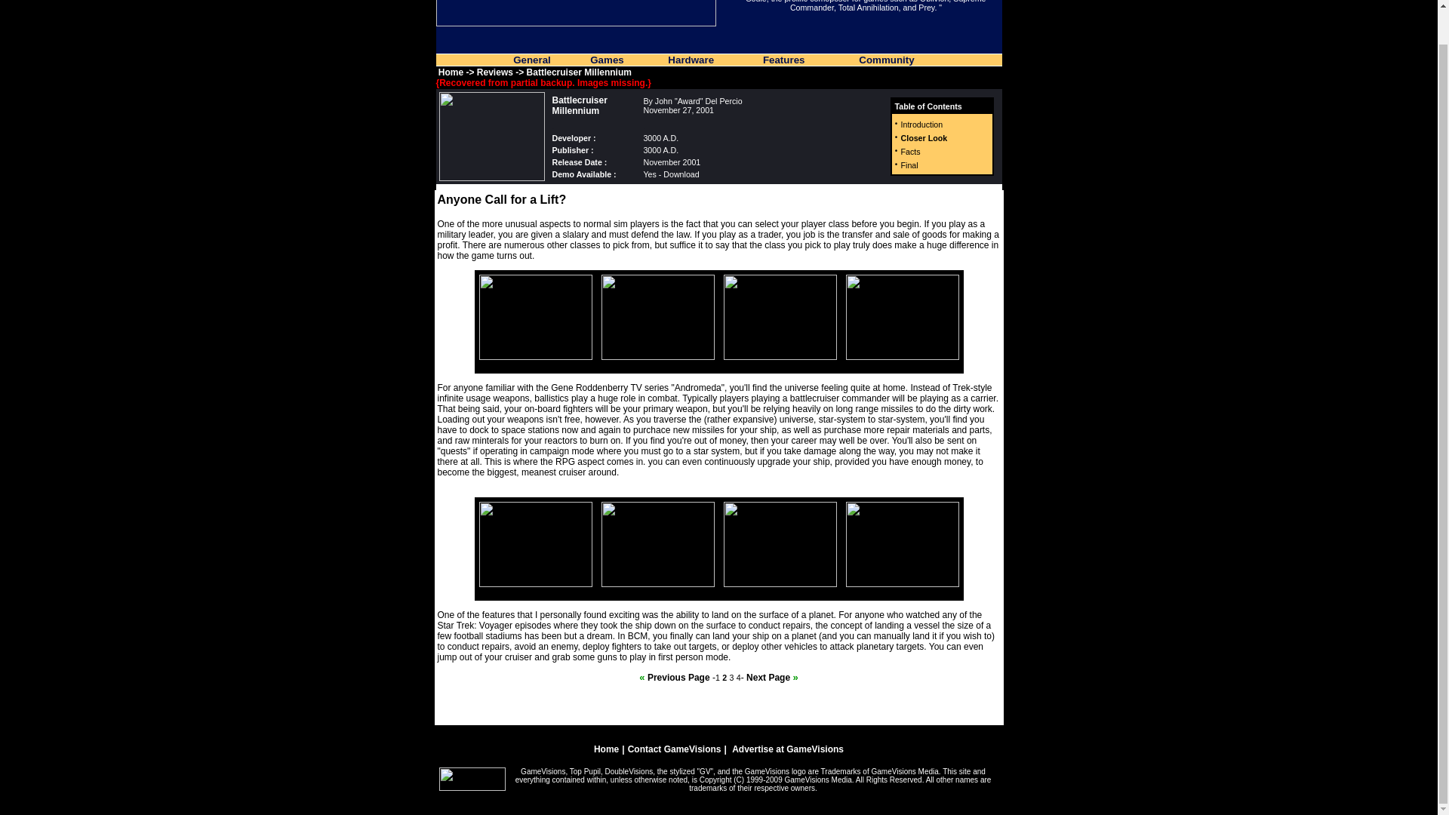  Describe the element at coordinates (784, 60) in the screenshot. I see `Features` at that location.